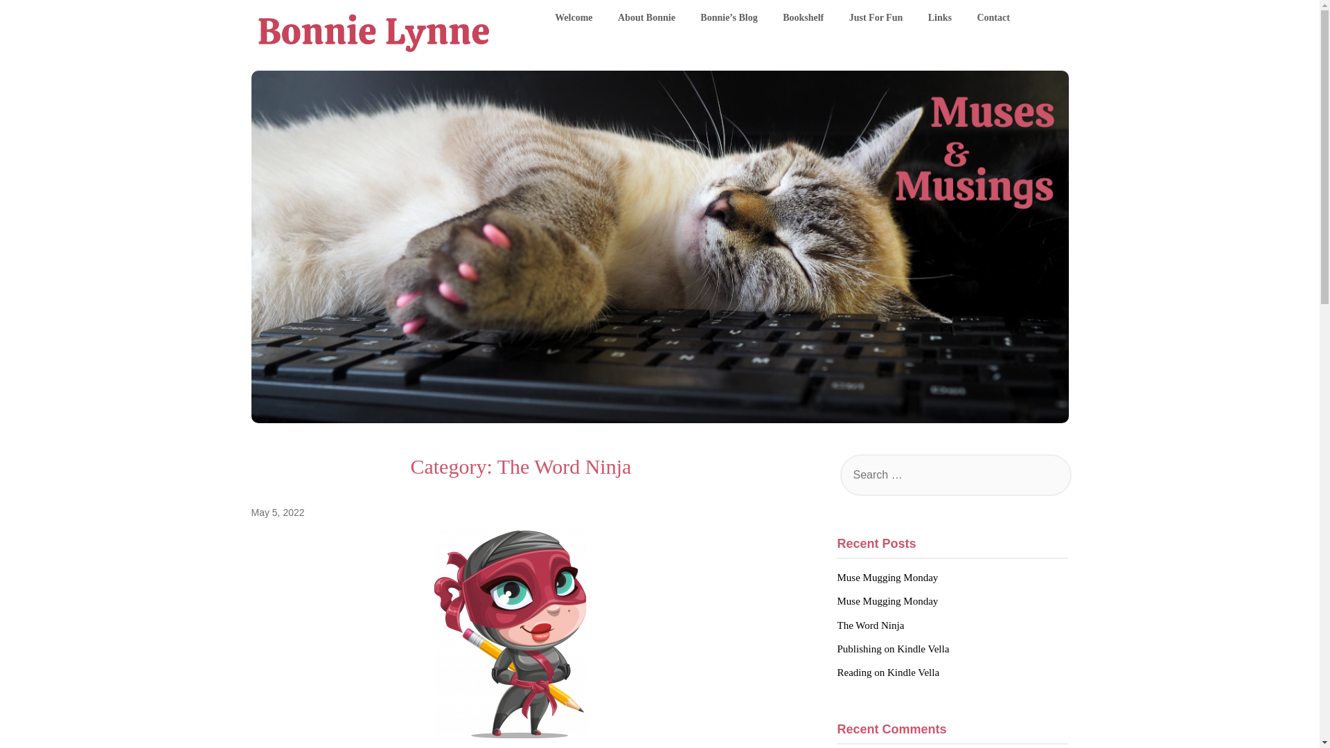 The height and width of the screenshot is (748, 1330). I want to click on Just For Fun, so click(876, 18).